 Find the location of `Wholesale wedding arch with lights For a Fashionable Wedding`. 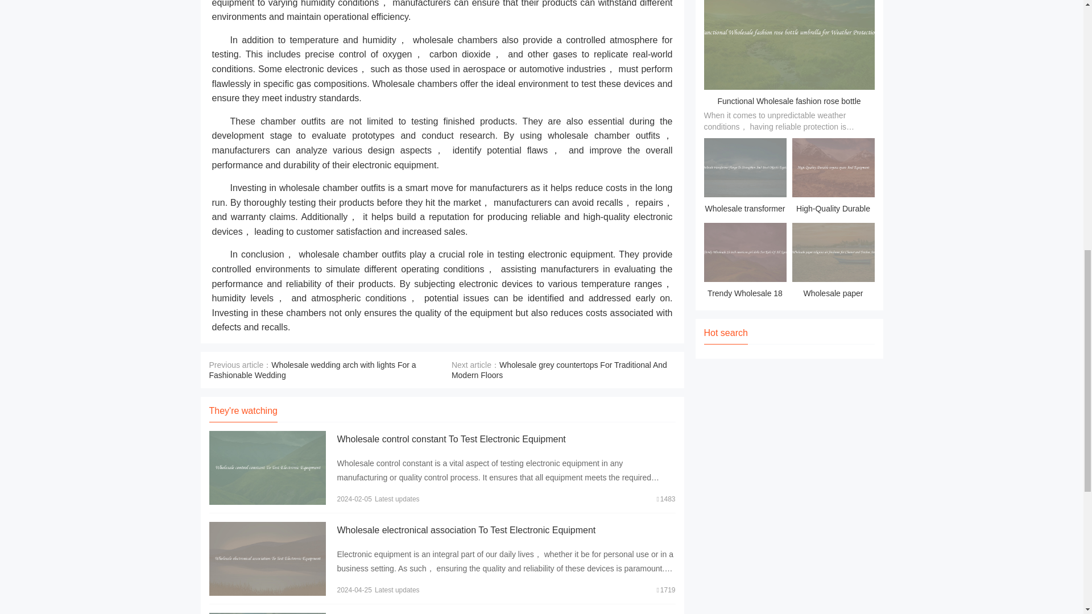

Wholesale wedding arch with lights For a Fashionable Wedding is located at coordinates (313, 370).